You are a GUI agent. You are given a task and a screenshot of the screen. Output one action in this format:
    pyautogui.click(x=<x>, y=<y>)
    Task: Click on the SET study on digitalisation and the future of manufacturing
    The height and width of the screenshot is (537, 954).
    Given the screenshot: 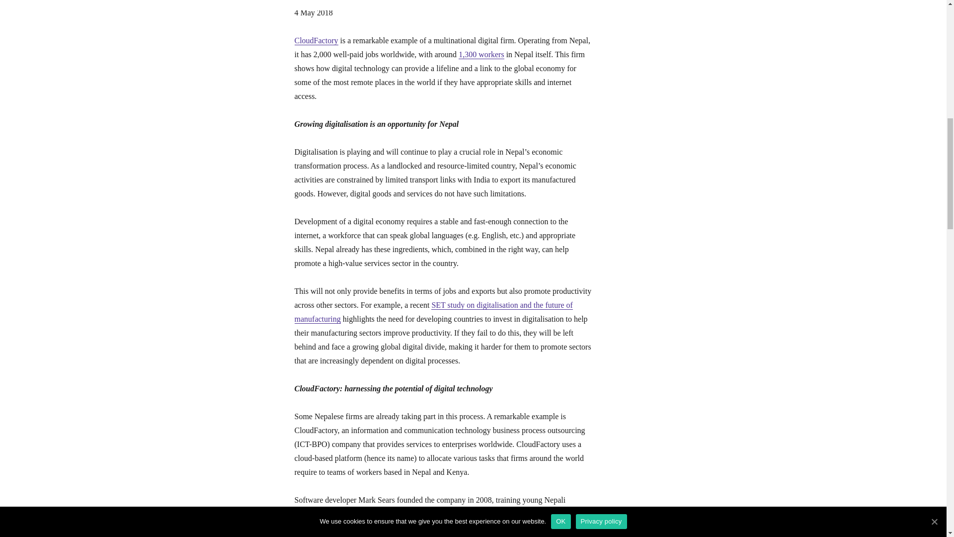 What is the action you would take?
    pyautogui.click(x=433, y=312)
    